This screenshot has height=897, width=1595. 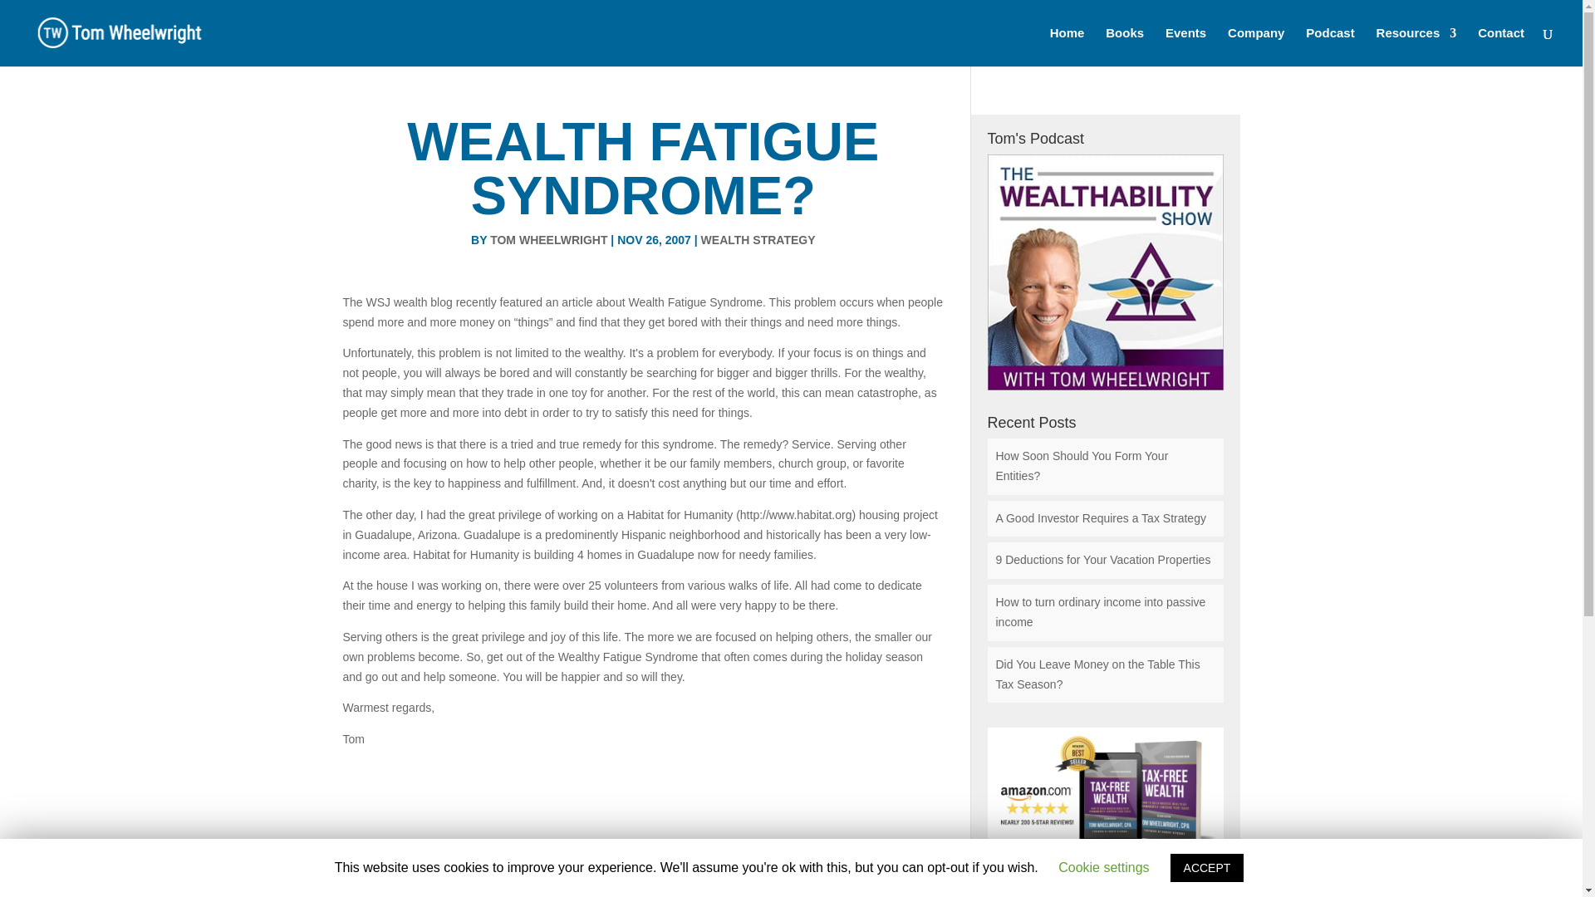 What do you see at coordinates (1330, 47) in the screenshot?
I see `Podcast` at bounding box center [1330, 47].